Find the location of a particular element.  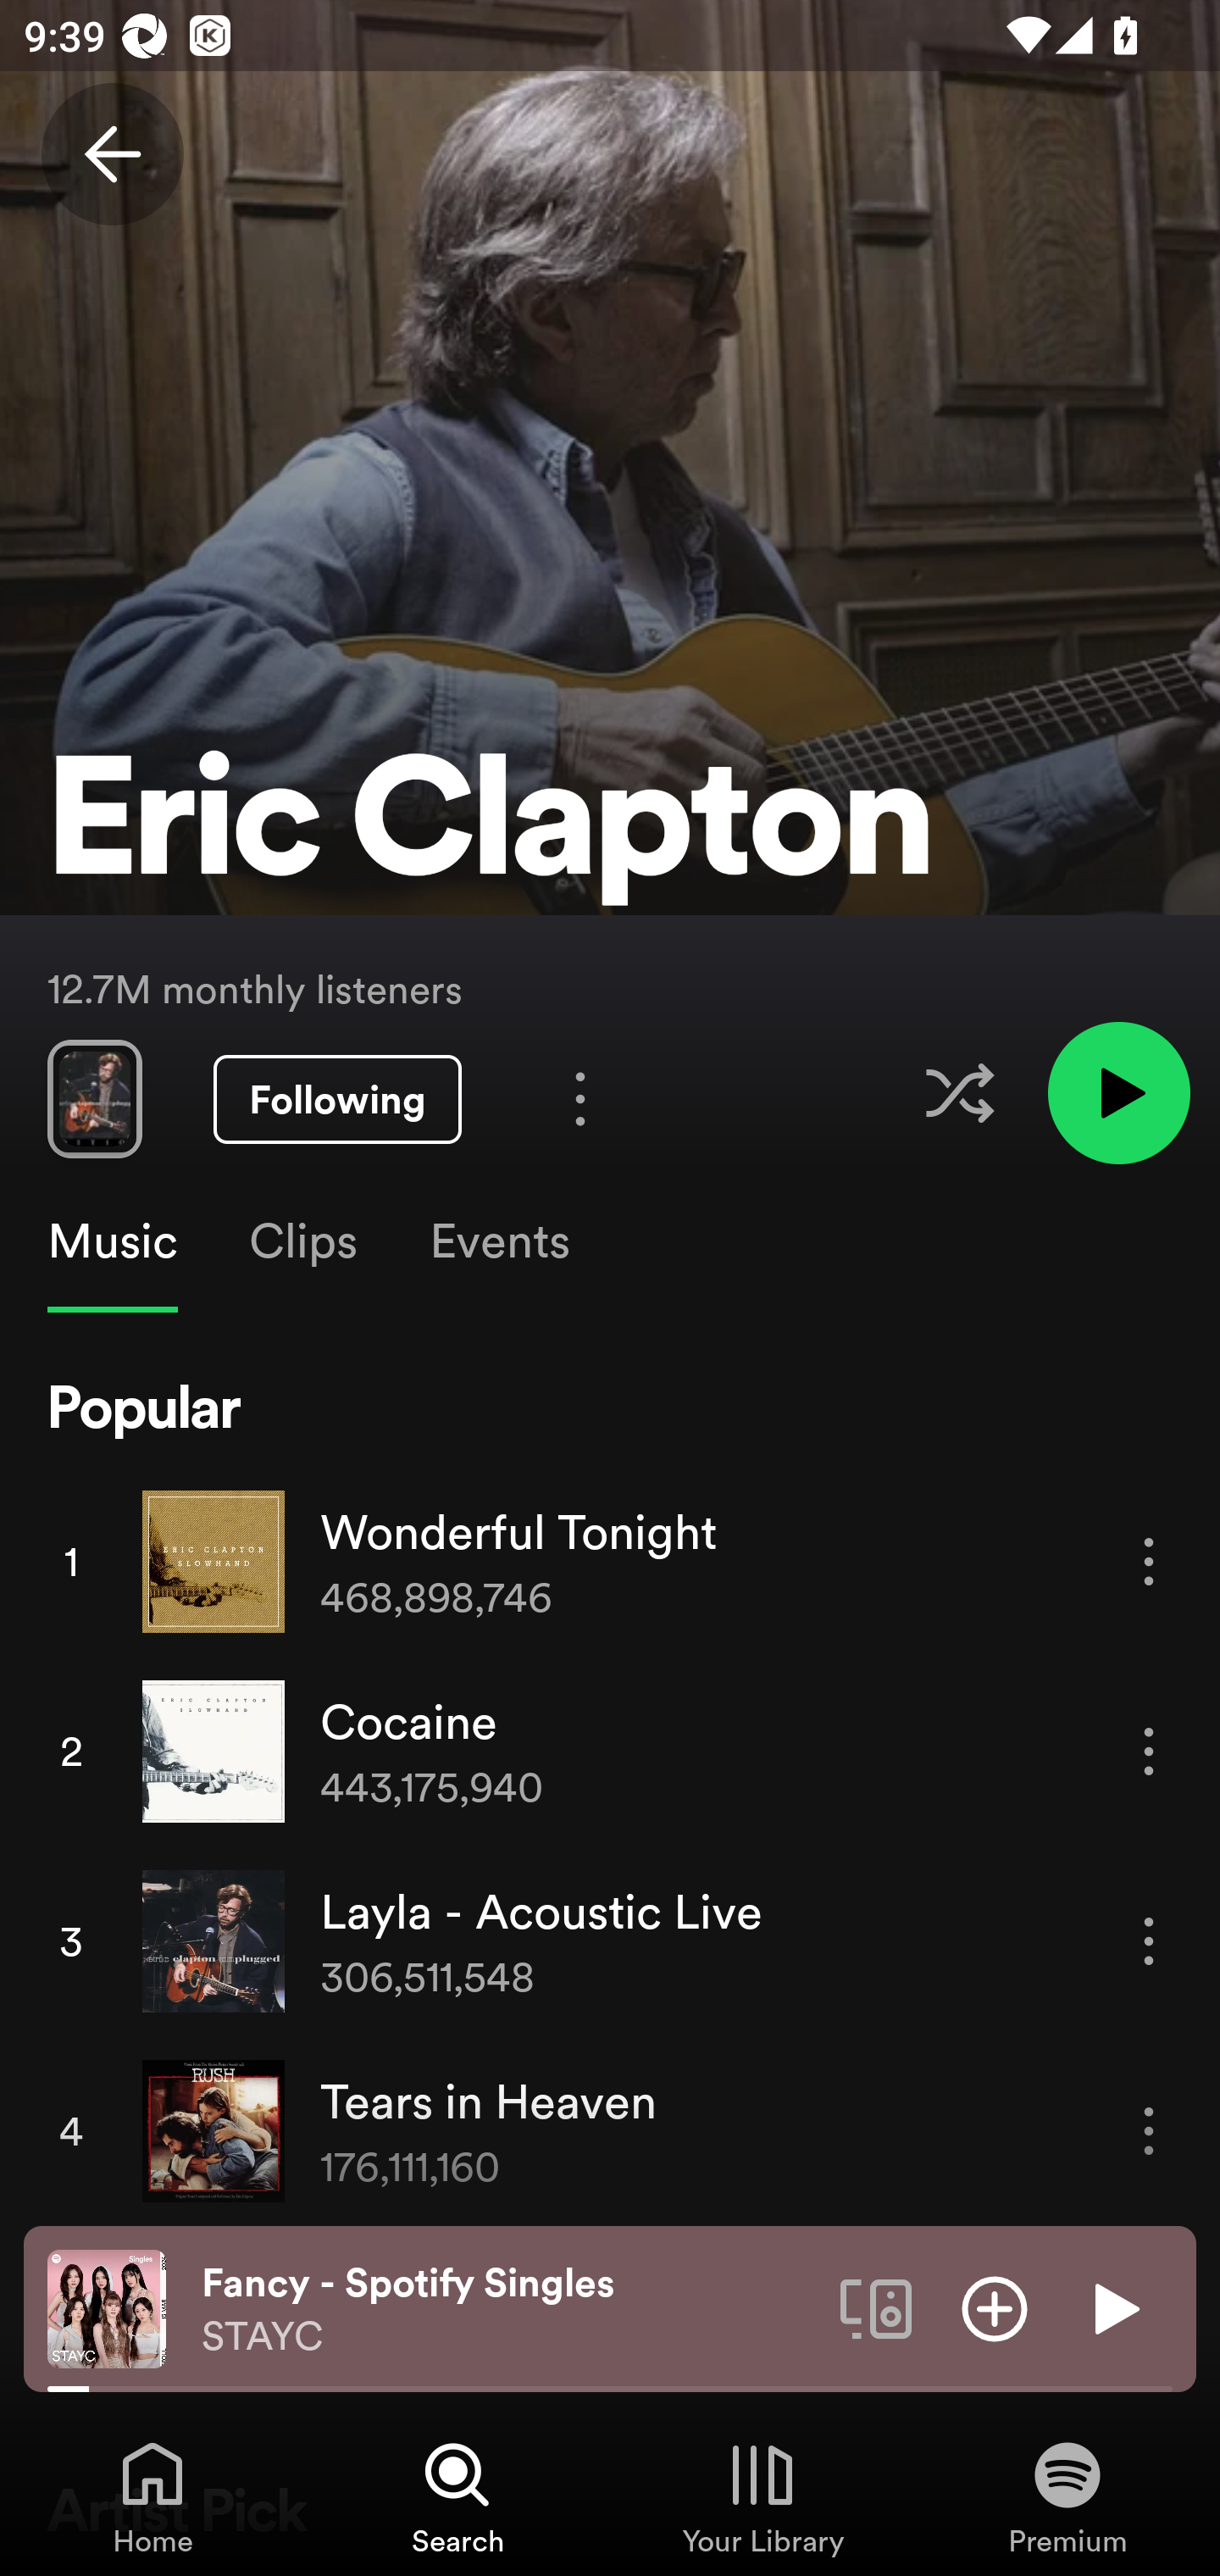

Play is located at coordinates (1113, 2307).